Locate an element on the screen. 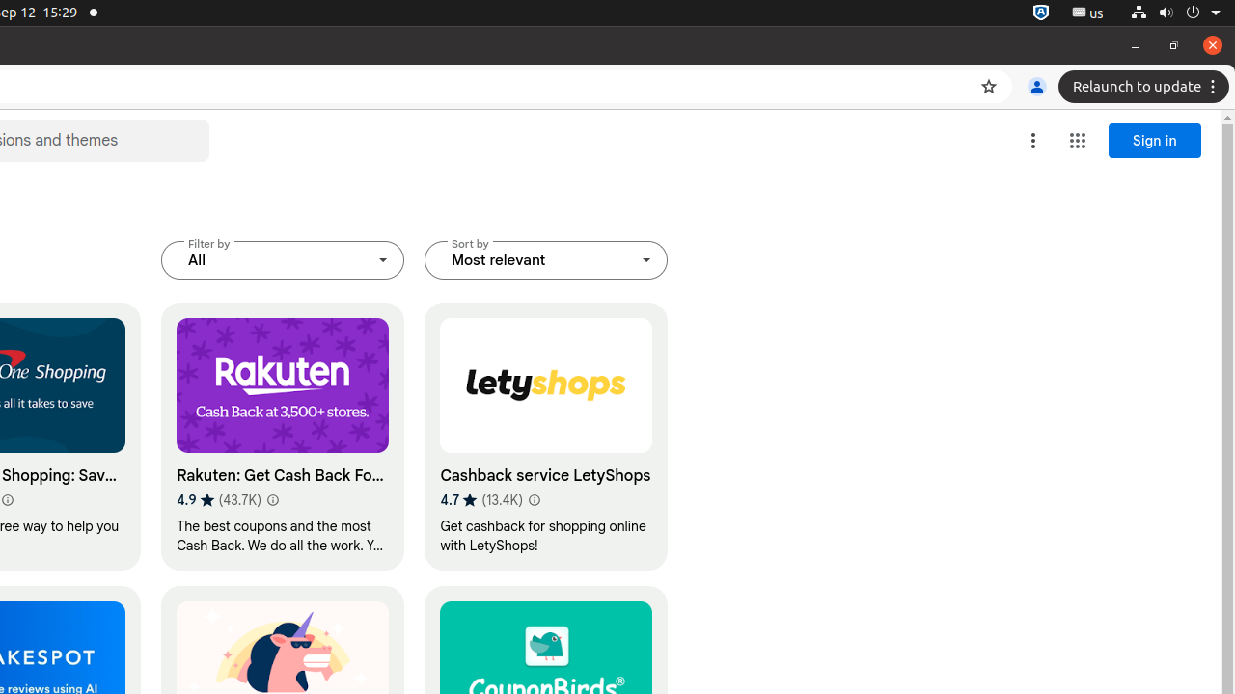 Image resolution: width=1235 pixels, height=694 pixels. Learn more about results and reviews "Rakuten: Get Cash Back For Shopping" is located at coordinates (272, 500).